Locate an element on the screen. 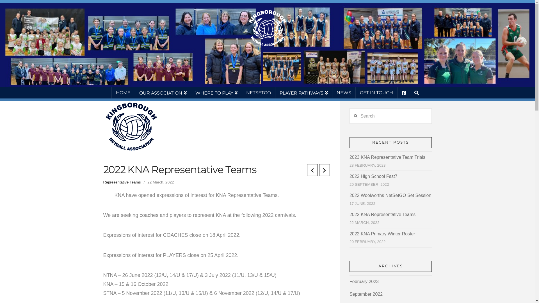 Image resolution: width=539 pixels, height=303 pixels. 2022 High School Fast7 is located at coordinates (373, 176).